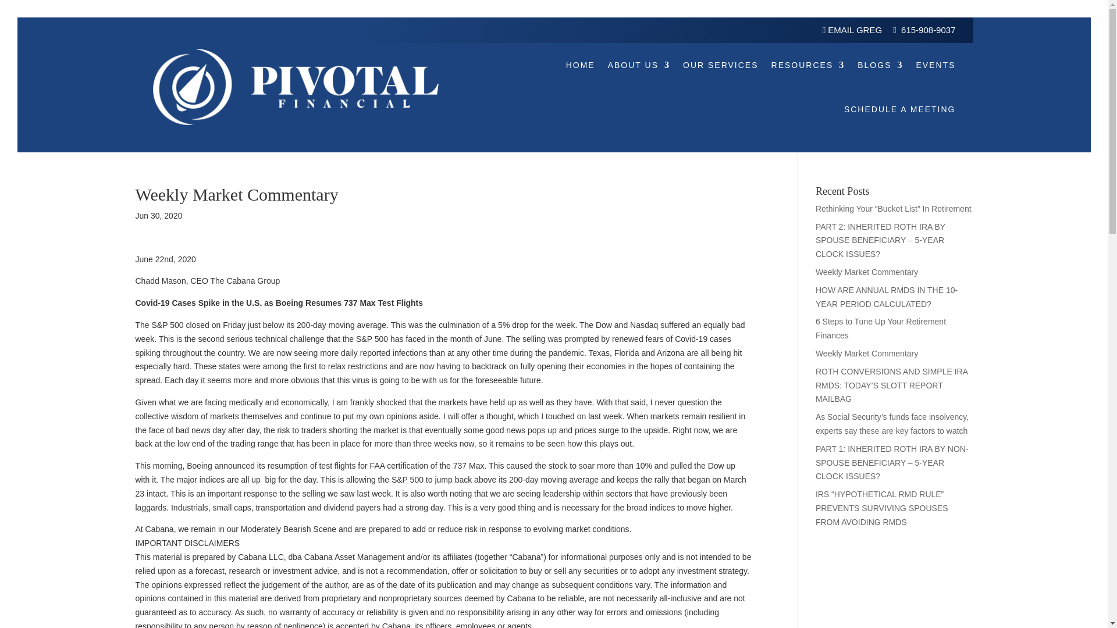 The width and height of the screenshot is (1117, 628). I want to click on SCHEDULE A MEETING, so click(900, 109).